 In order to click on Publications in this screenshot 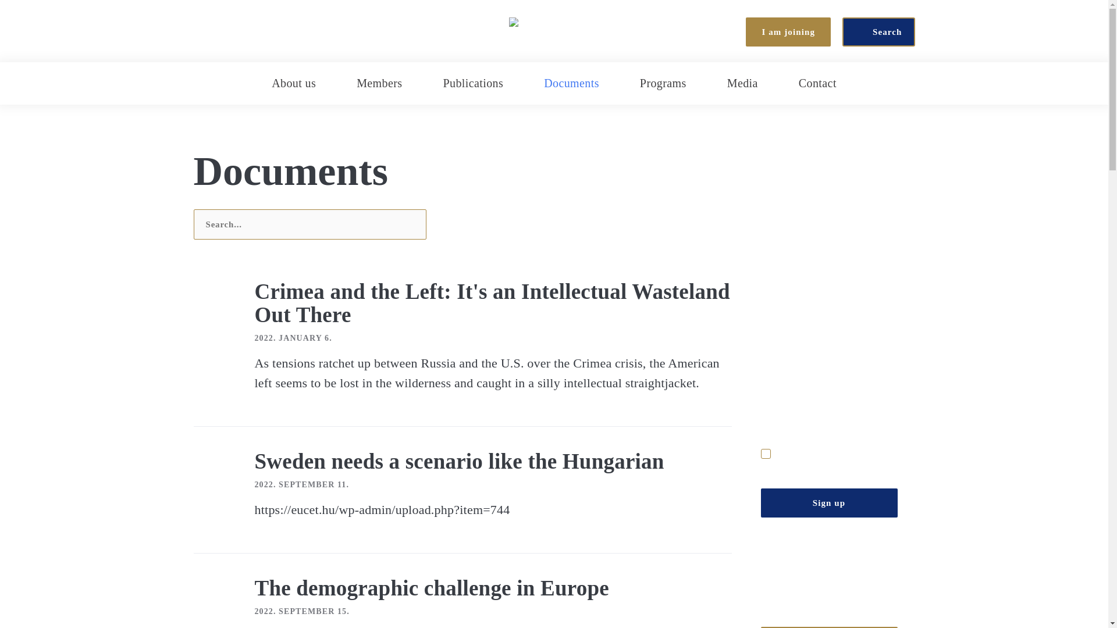, I will do `click(472, 83)`.